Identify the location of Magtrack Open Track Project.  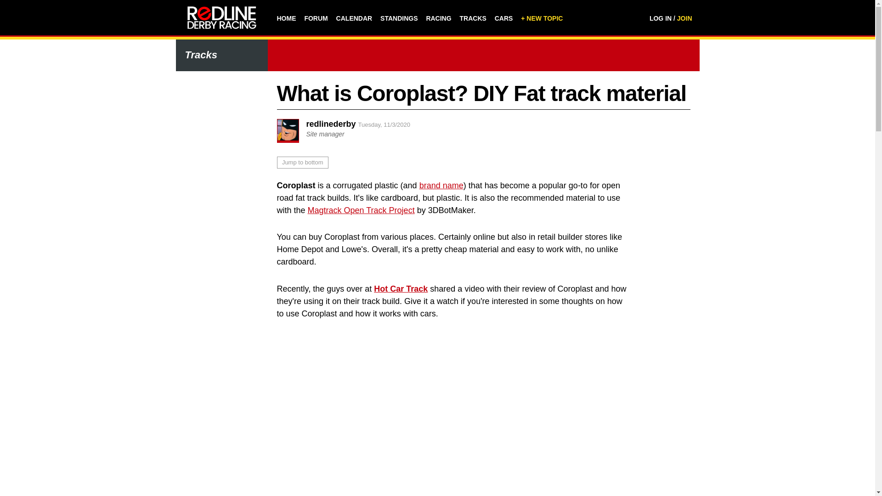
(361, 210).